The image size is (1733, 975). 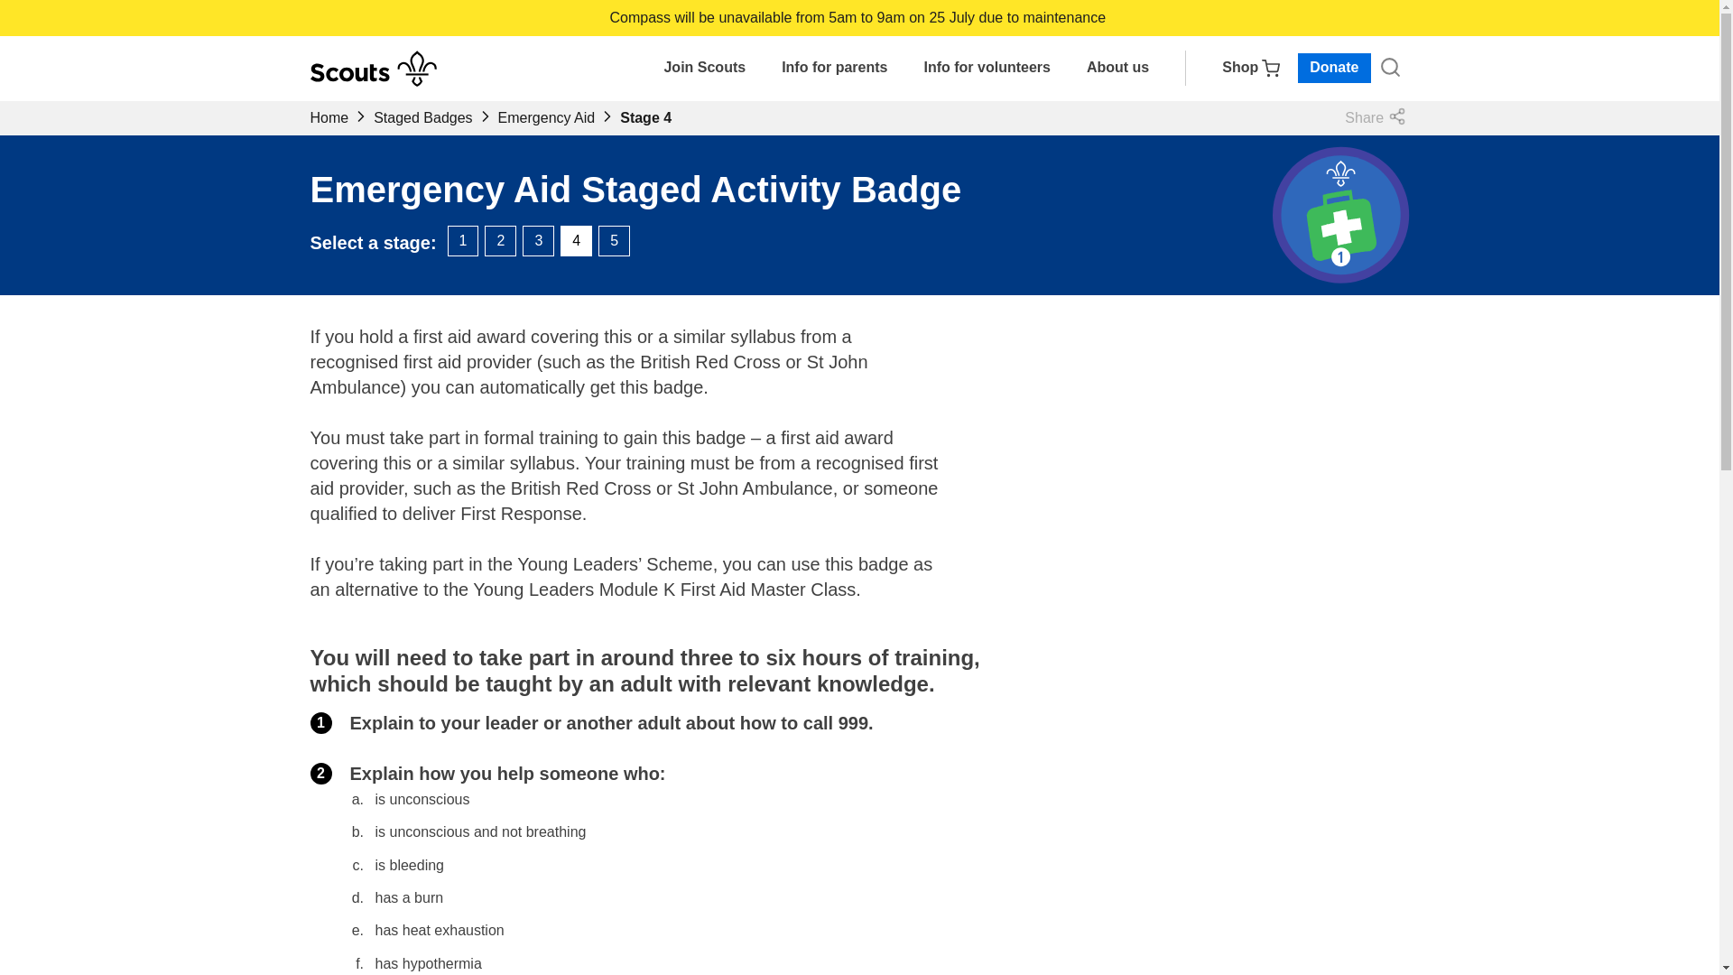 What do you see at coordinates (1117, 67) in the screenshot?
I see `About us` at bounding box center [1117, 67].